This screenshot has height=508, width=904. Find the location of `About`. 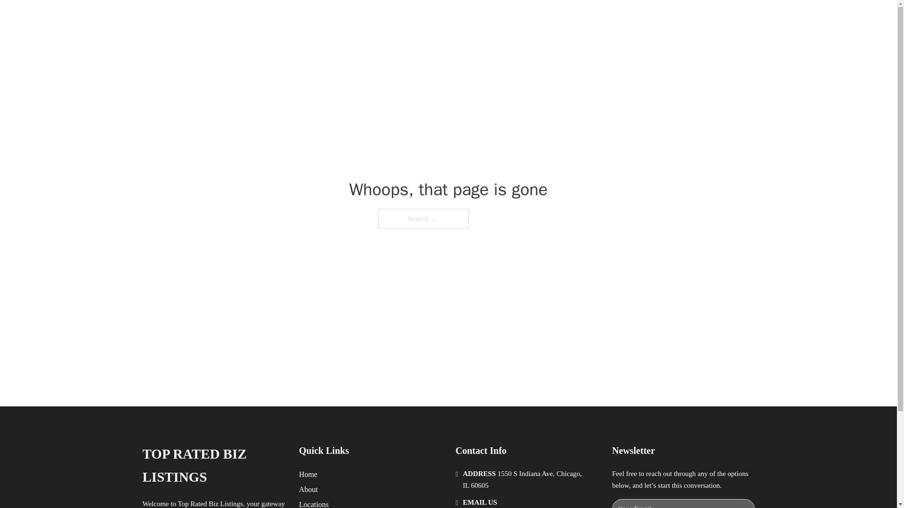

About is located at coordinates (308, 489).